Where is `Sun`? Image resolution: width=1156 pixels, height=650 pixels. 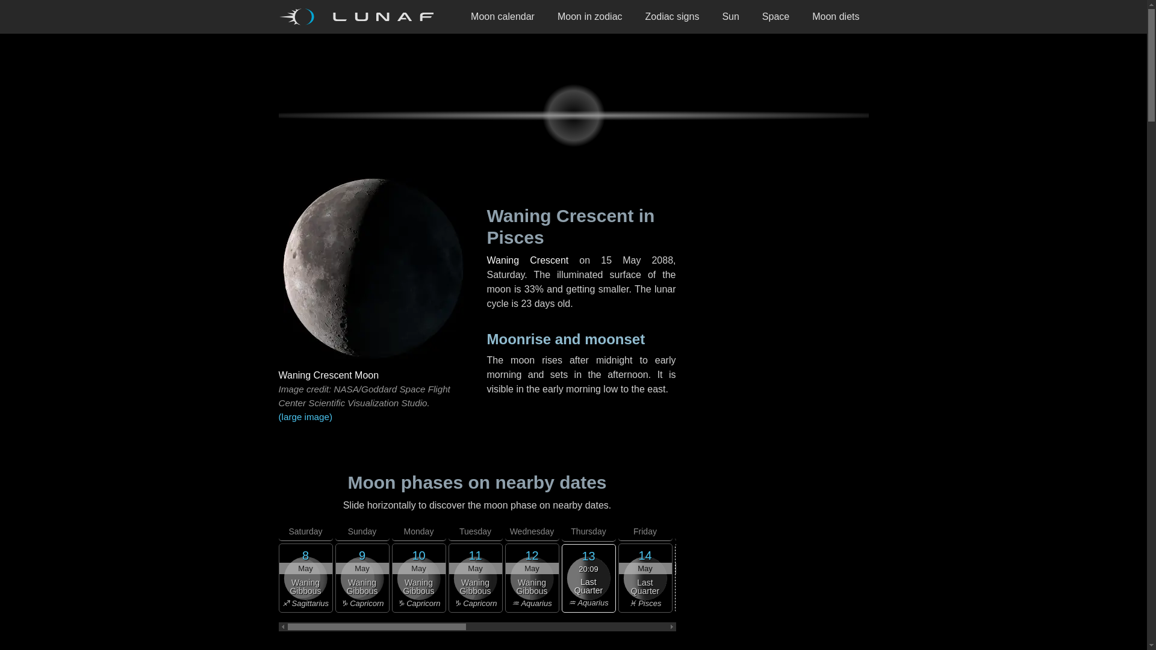 Sun is located at coordinates (730, 17).